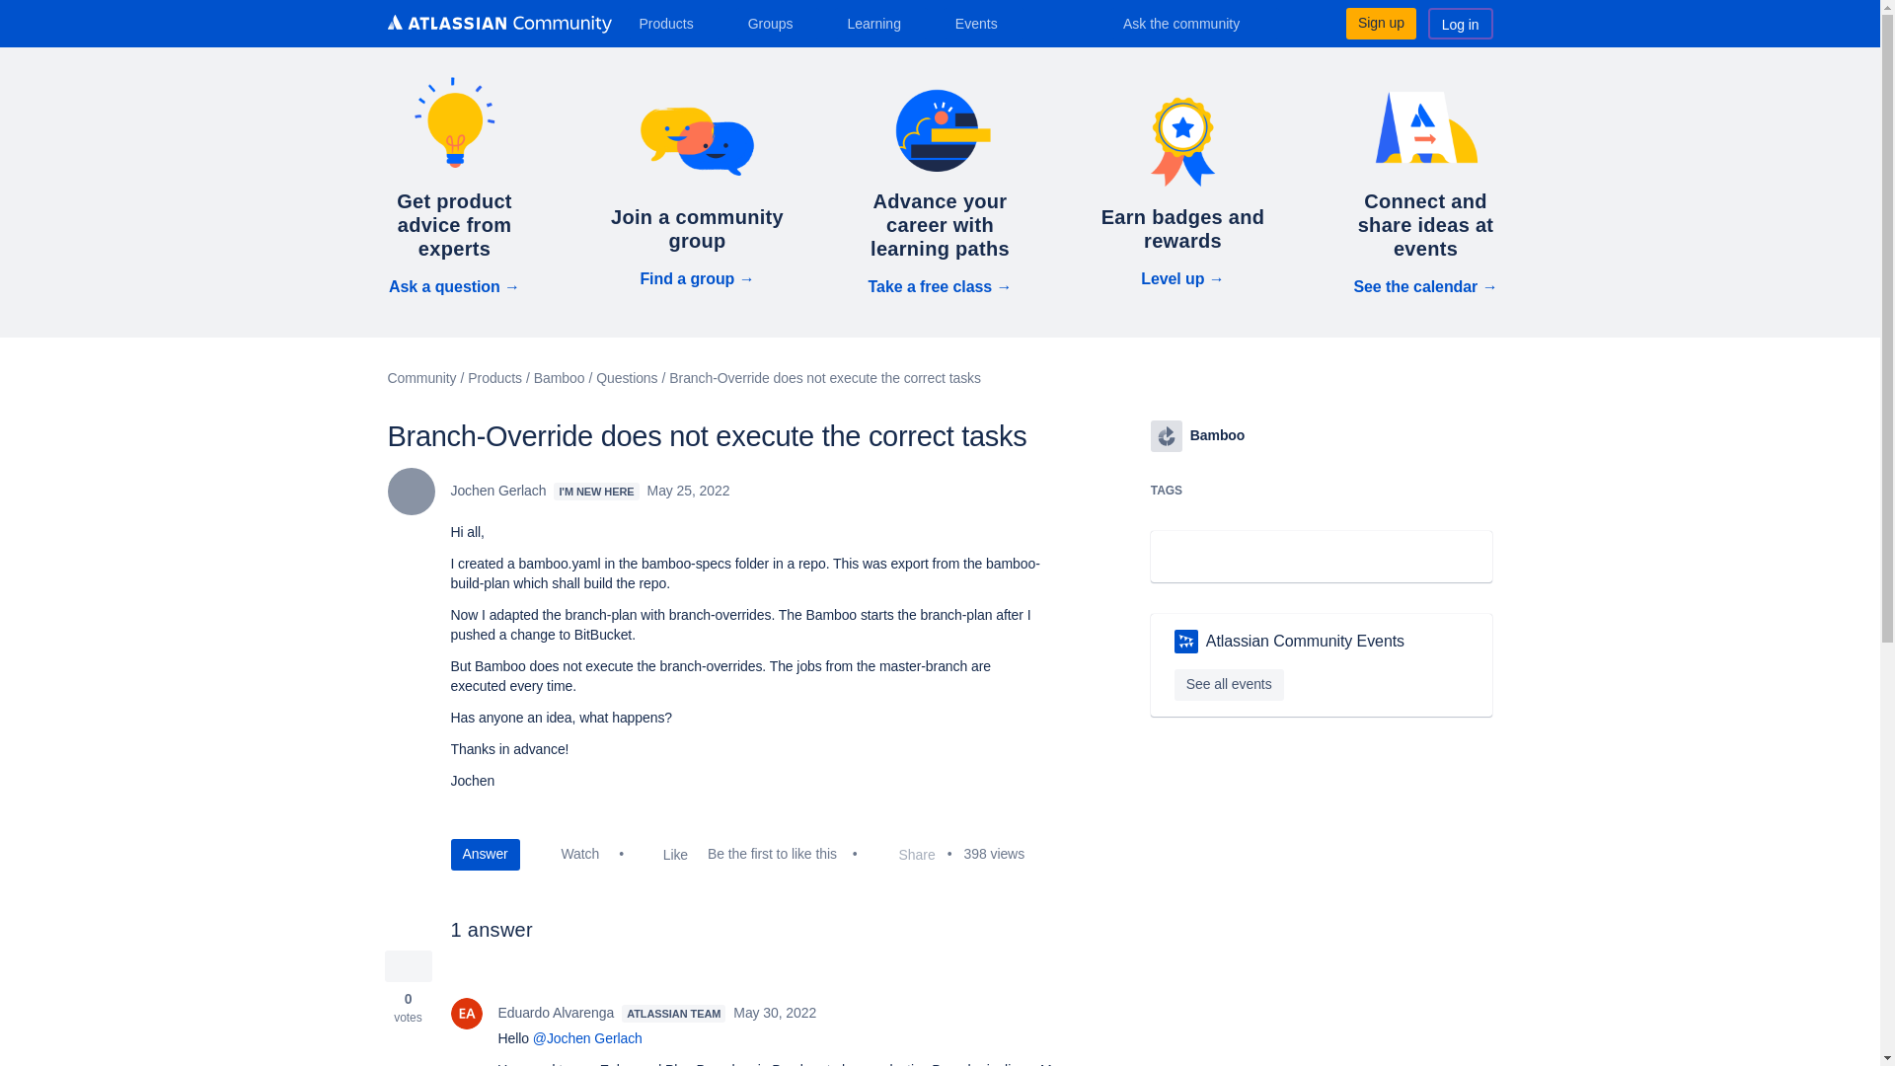  Describe the element at coordinates (984, 23) in the screenshot. I see `Events` at that location.